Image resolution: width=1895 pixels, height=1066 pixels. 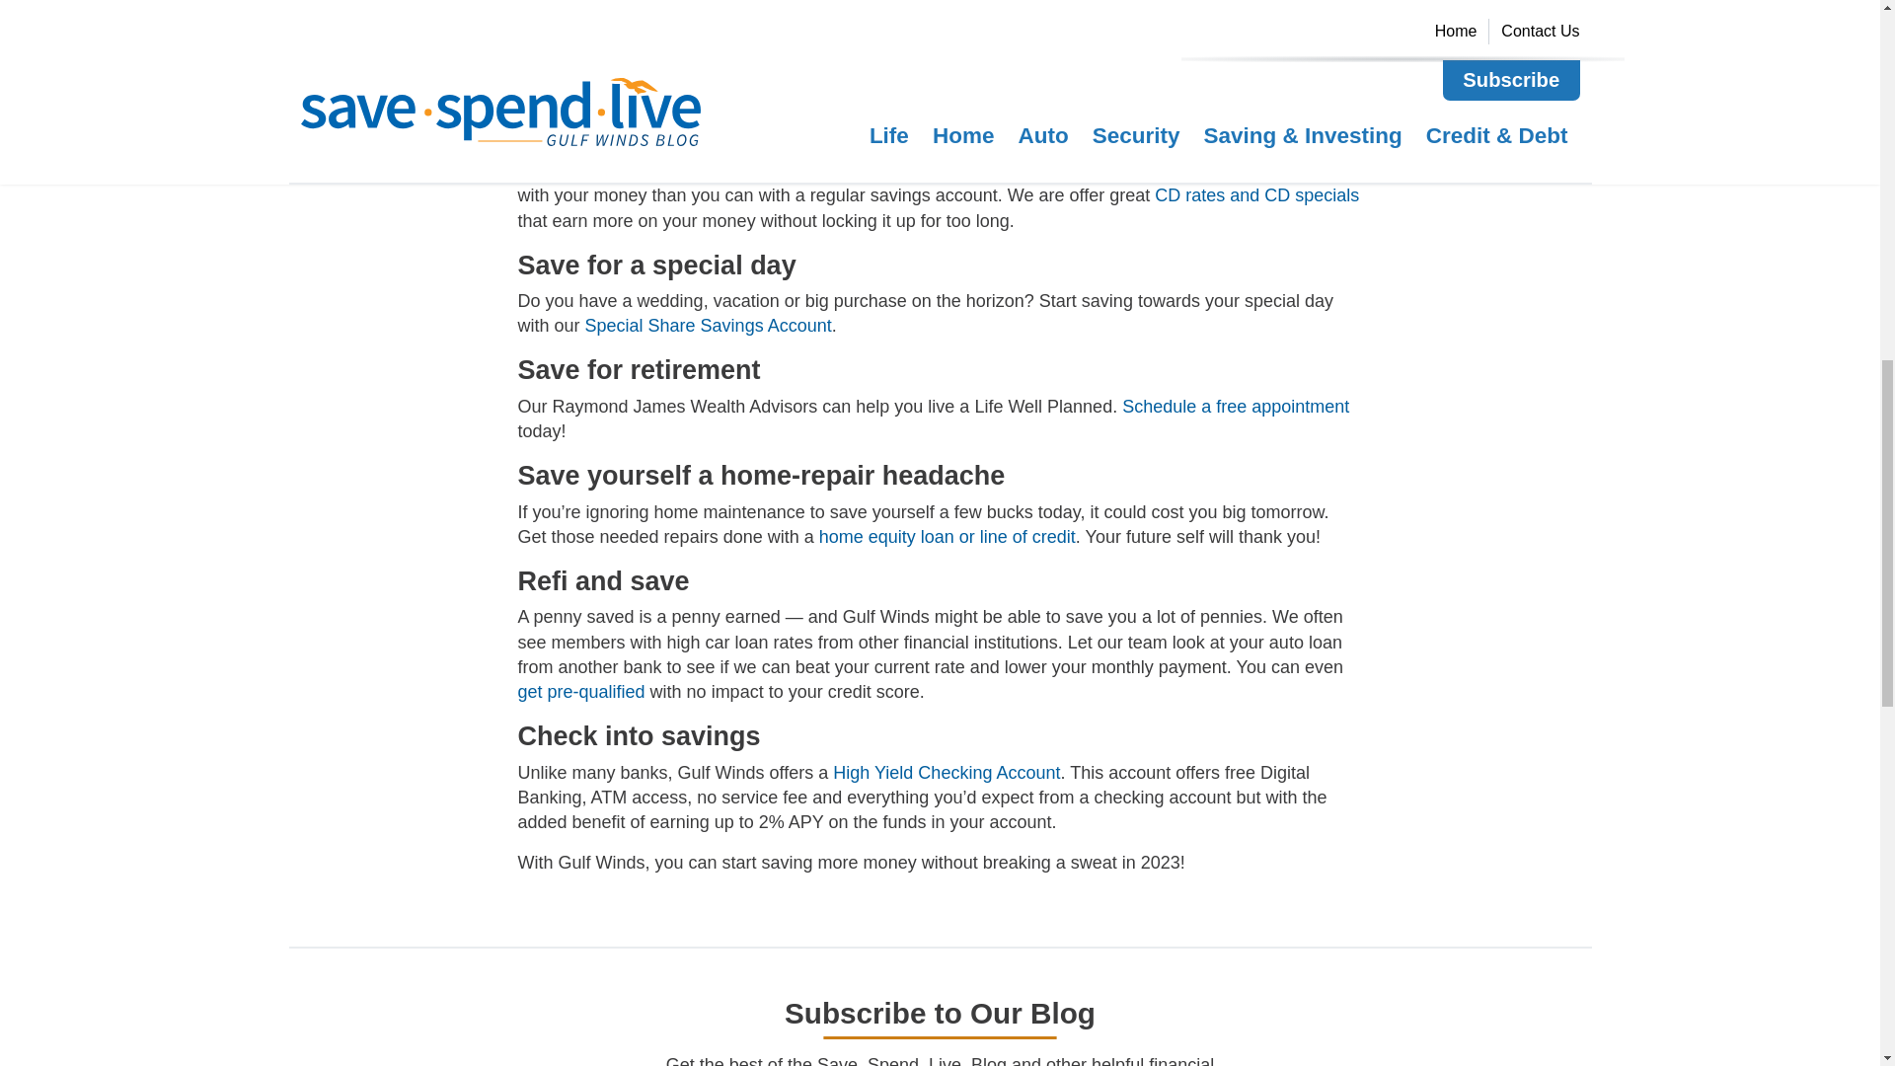 I want to click on CD rates and CD specials, so click(x=1255, y=195).